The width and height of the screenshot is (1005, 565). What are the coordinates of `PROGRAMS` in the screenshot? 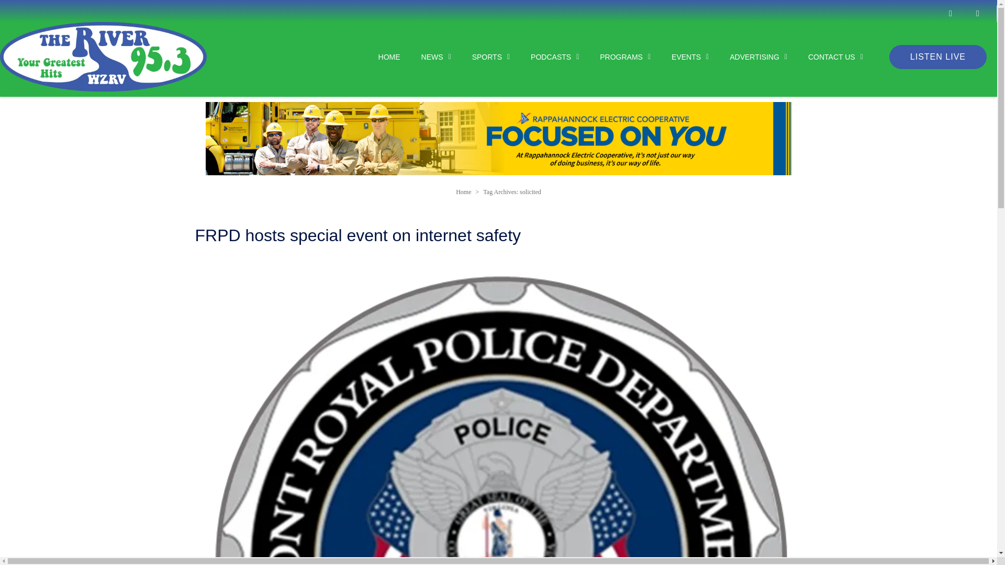 It's located at (615, 56).